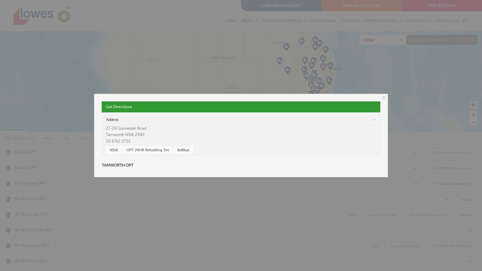  Describe the element at coordinates (302, 139) in the screenshot. I see `Service Station` at that location.